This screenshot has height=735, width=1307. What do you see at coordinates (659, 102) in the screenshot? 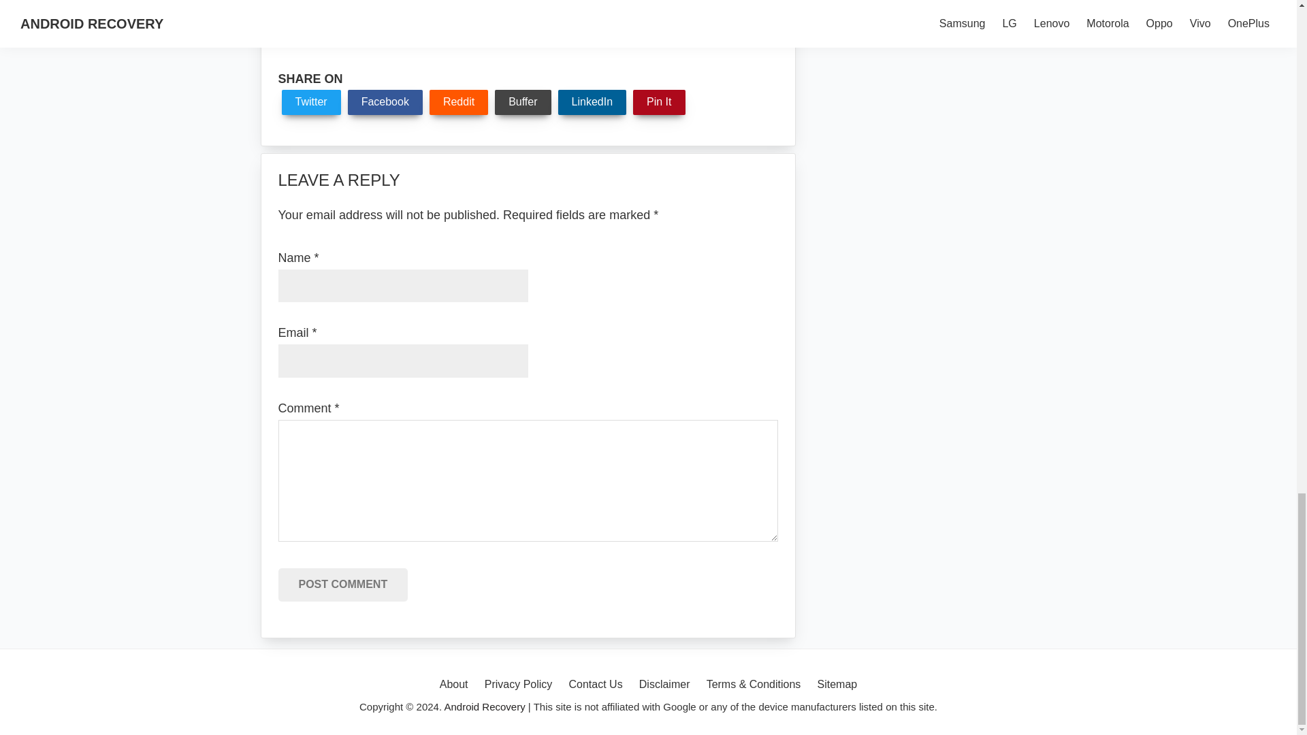
I see `Pin It` at bounding box center [659, 102].